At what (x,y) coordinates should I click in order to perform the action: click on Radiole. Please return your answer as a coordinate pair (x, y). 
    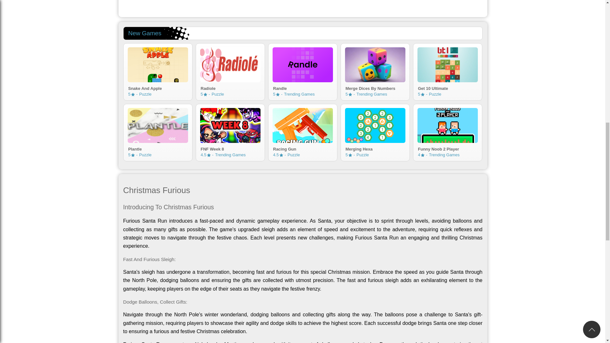
    Looking at the image, I should click on (158, 65).